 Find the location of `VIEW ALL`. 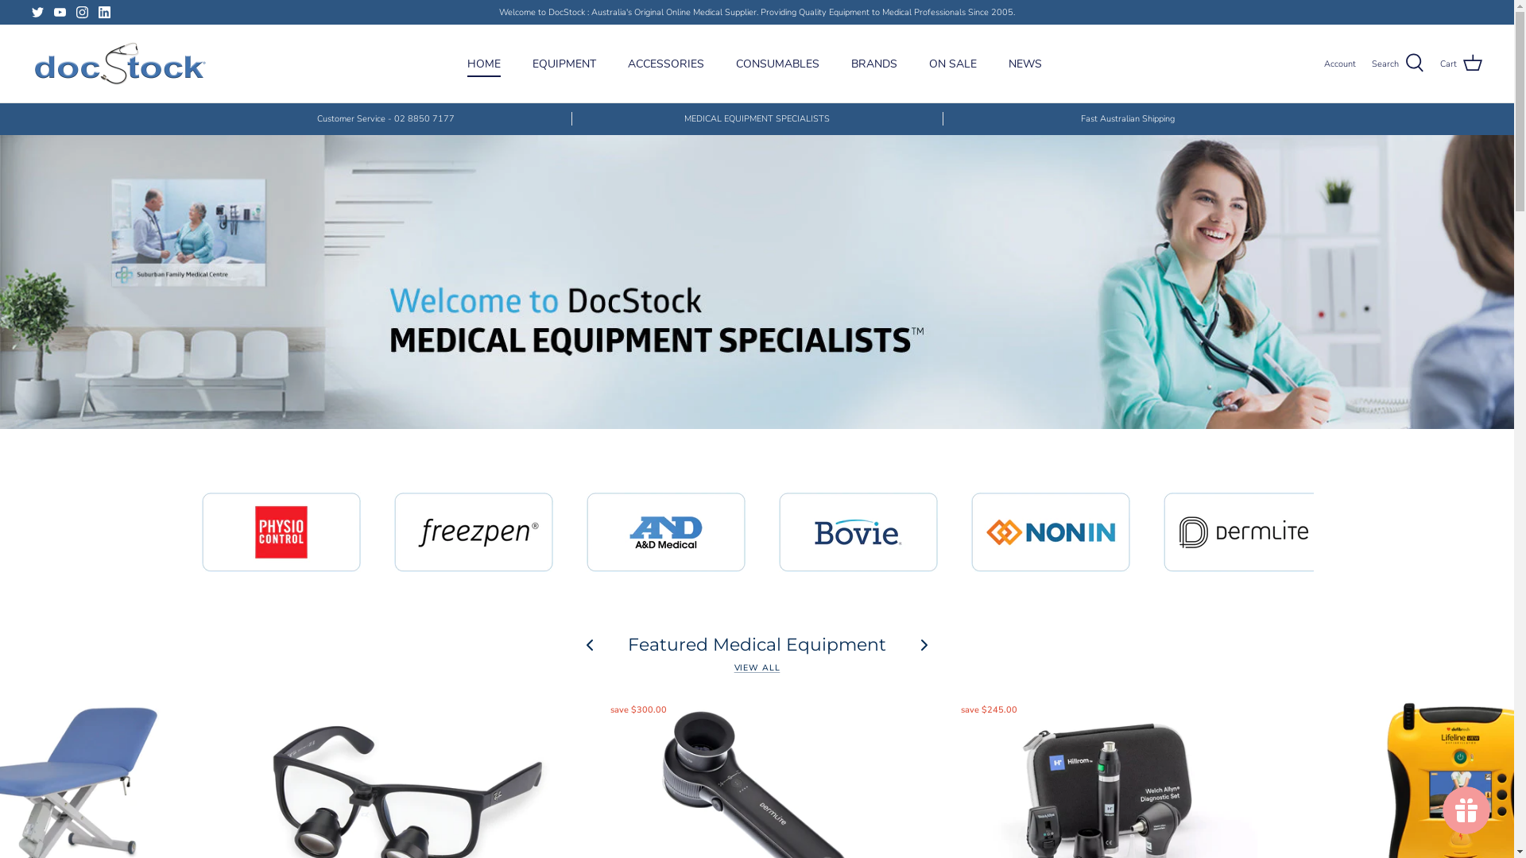

VIEW ALL is located at coordinates (757, 667).